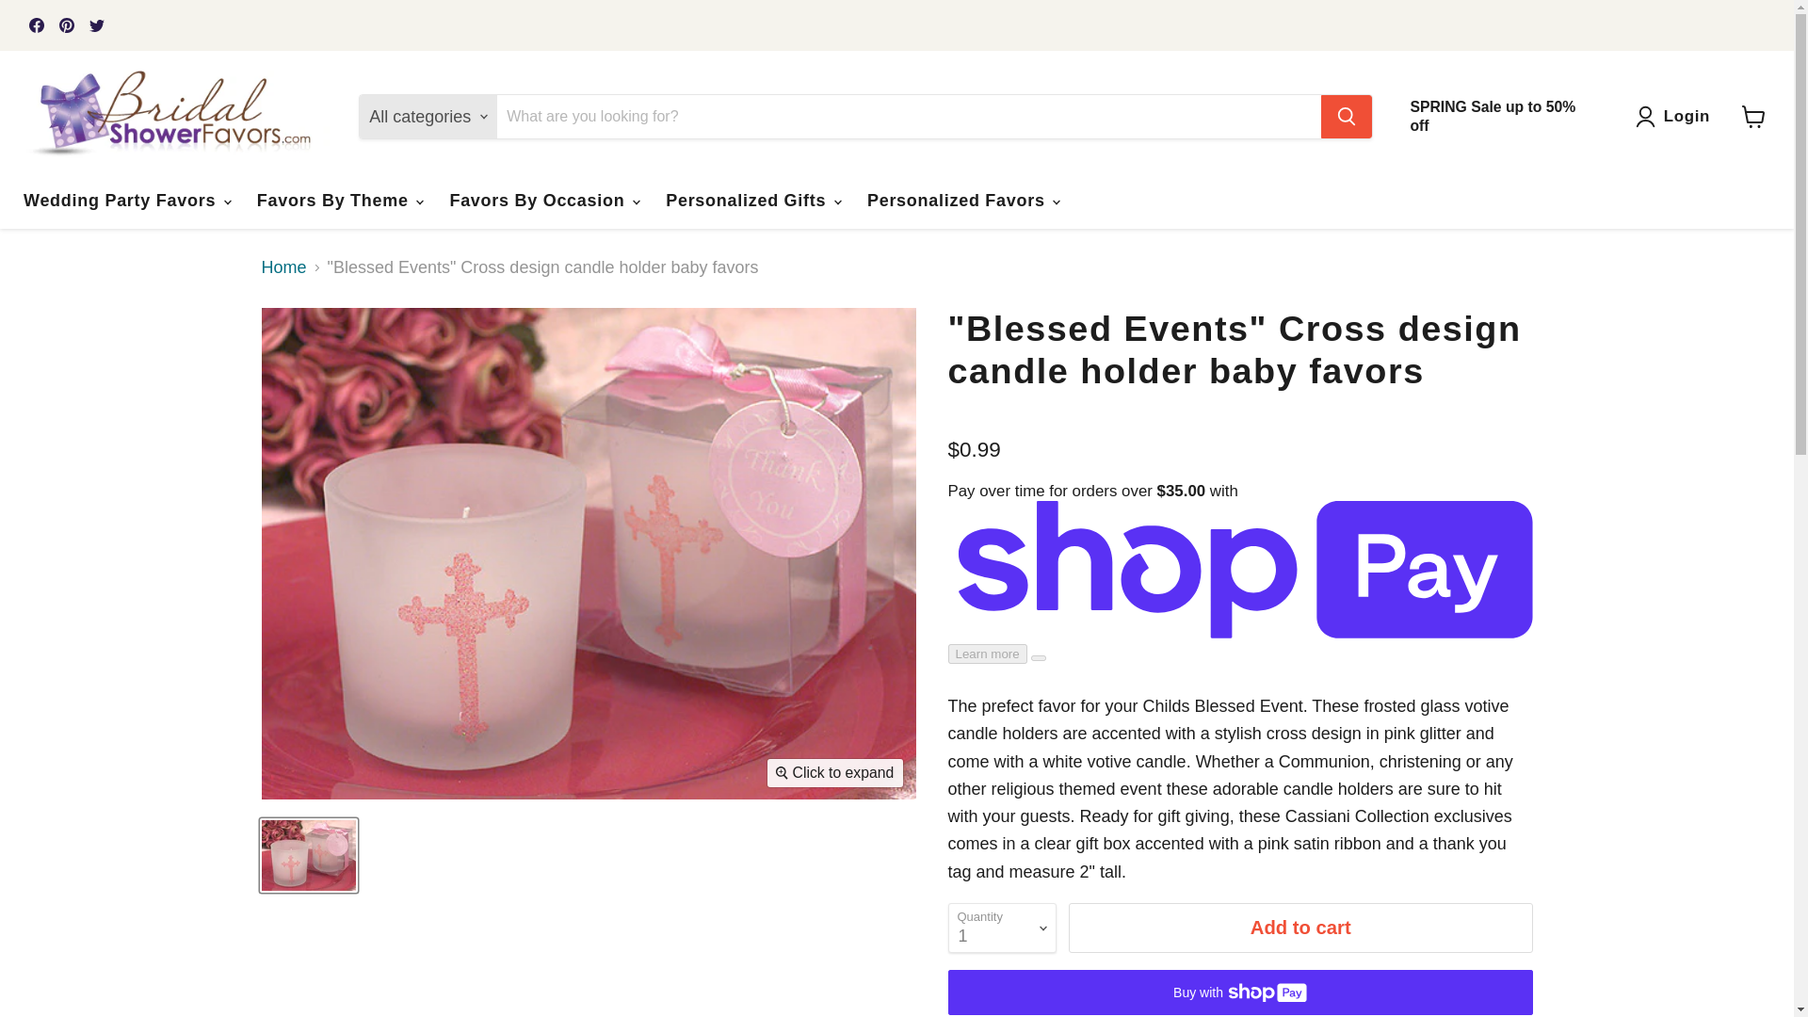  Describe the element at coordinates (96, 24) in the screenshot. I see `Twitter` at that location.